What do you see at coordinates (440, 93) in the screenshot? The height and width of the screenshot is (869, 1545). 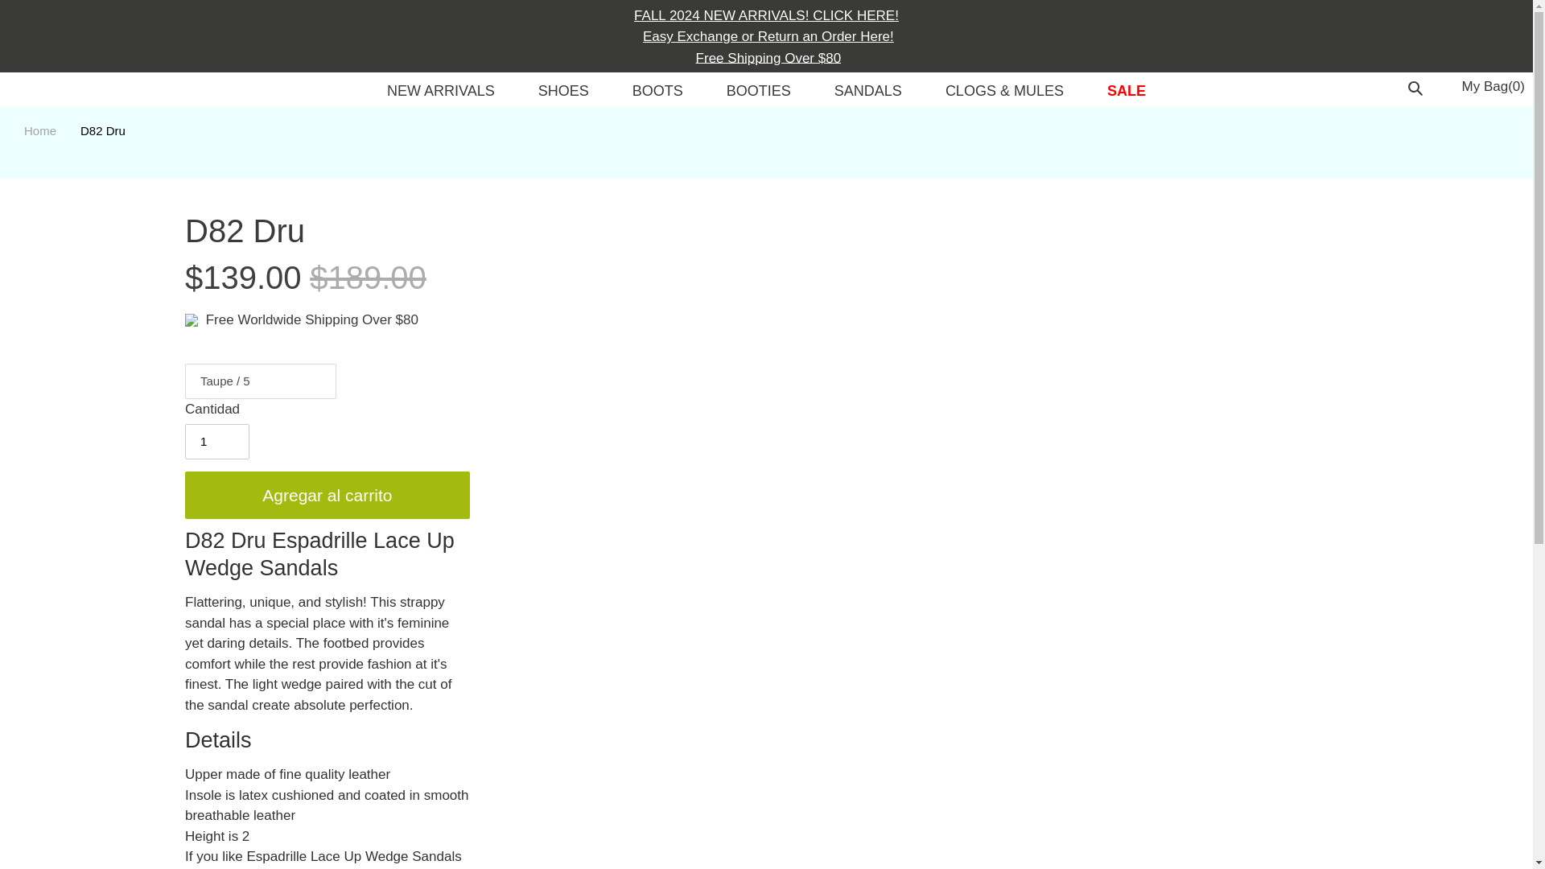 I see `NEW ARRIVALS` at bounding box center [440, 93].